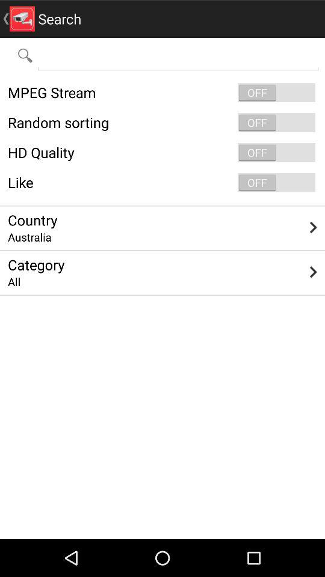 This screenshot has width=325, height=577. What do you see at coordinates (162, 183) in the screenshot?
I see `tap item below hd quality item` at bounding box center [162, 183].